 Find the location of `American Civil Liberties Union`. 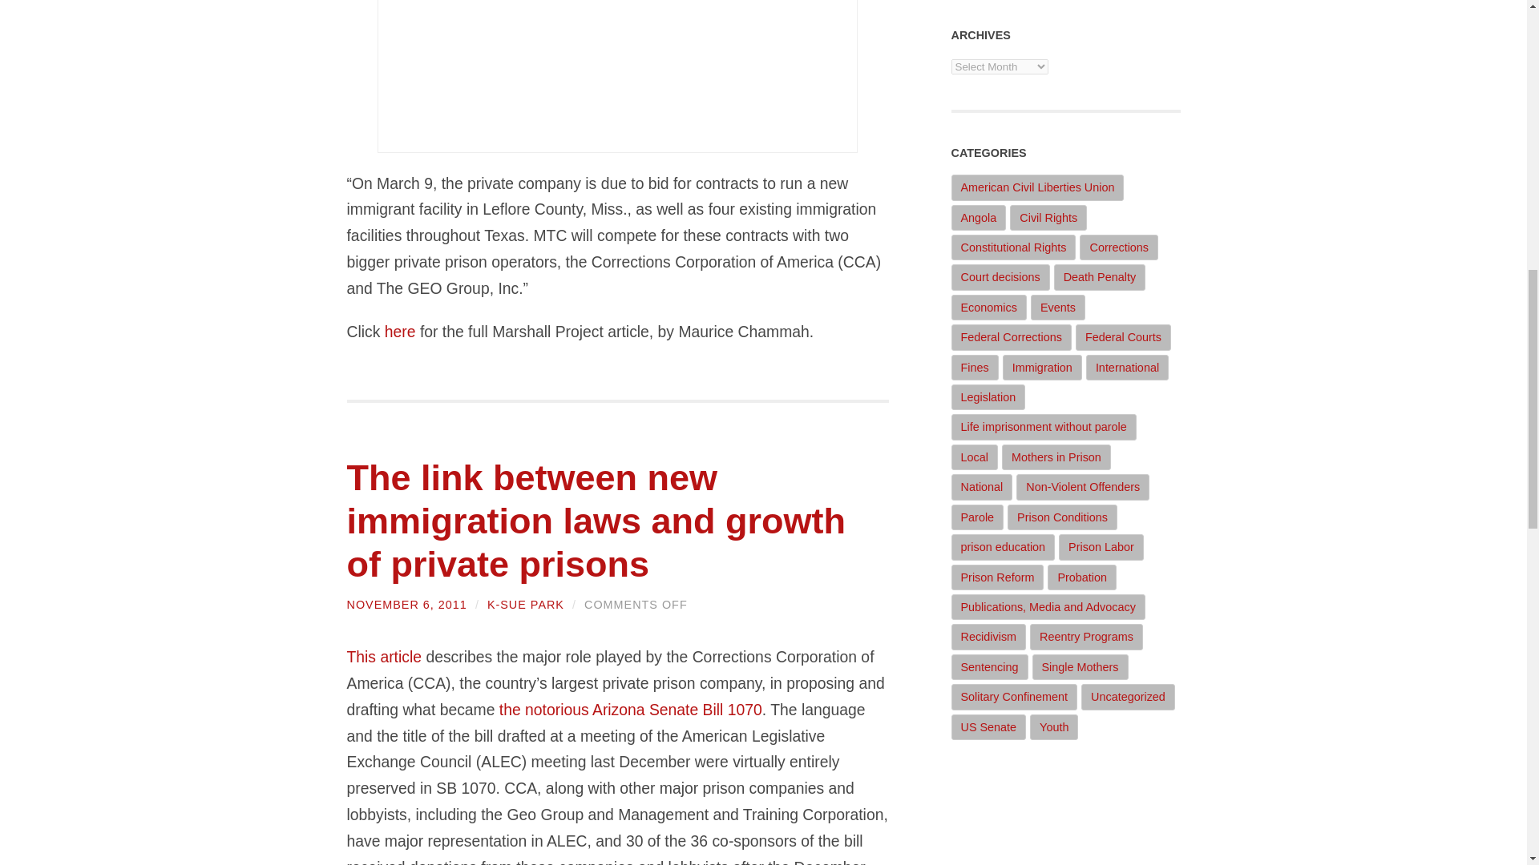

American Civil Liberties Union is located at coordinates (1037, 187).